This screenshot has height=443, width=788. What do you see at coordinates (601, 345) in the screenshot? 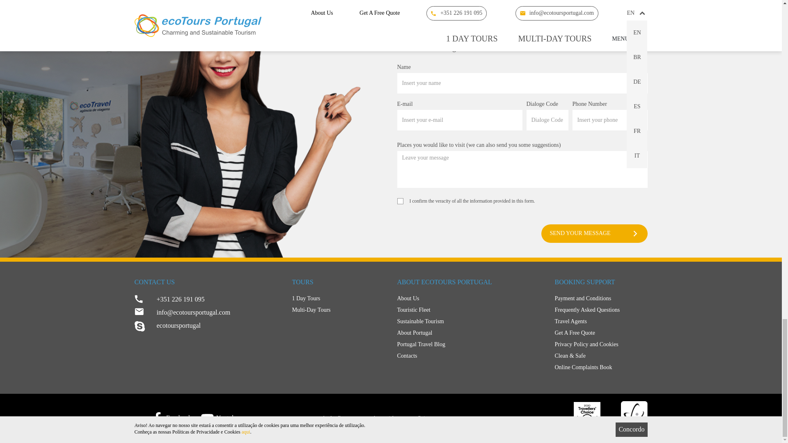
I see `Privacy Policy and Cookies` at bounding box center [601, 345].